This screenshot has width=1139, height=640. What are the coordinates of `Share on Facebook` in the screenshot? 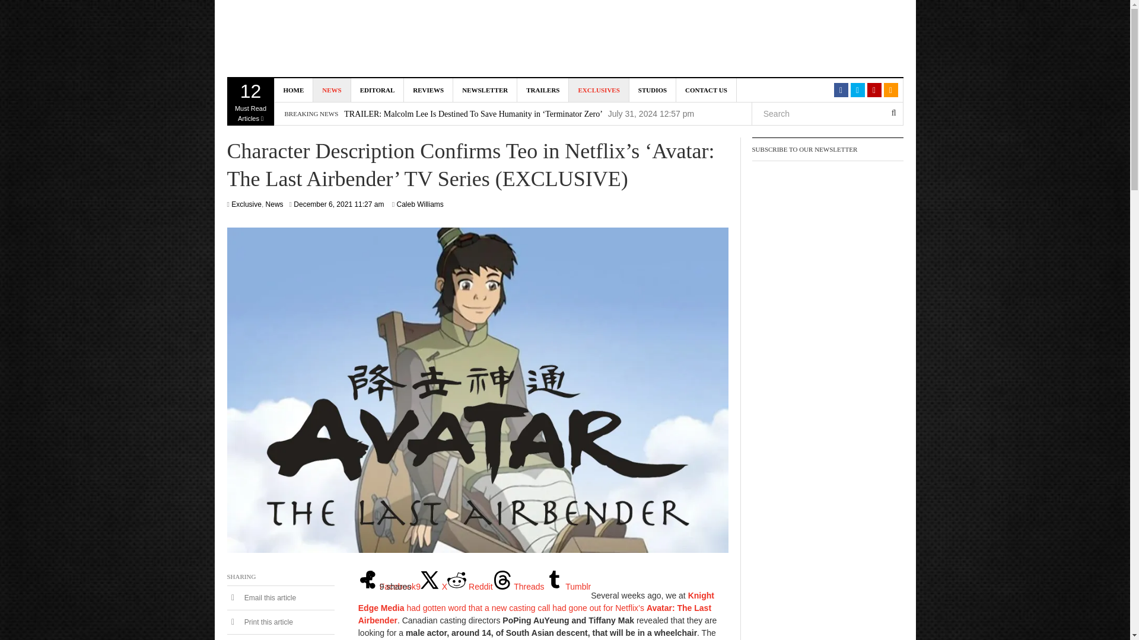 It's located at (389, 586).